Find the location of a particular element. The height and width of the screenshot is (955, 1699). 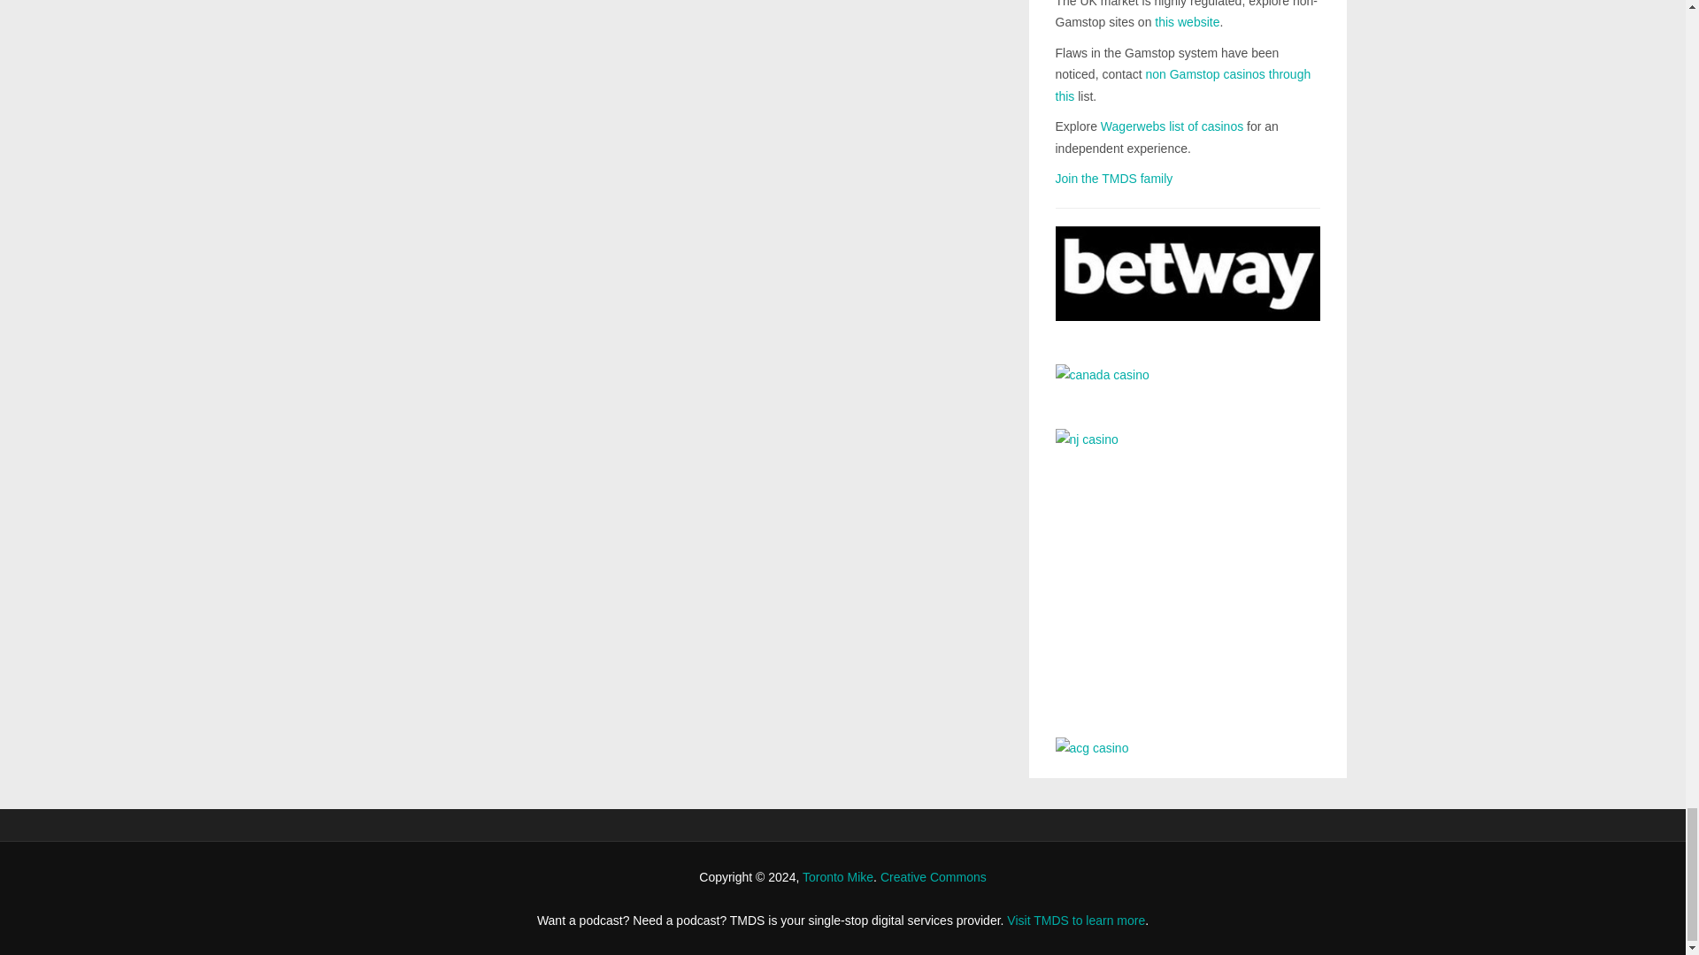

canada casino is located at coordinates (1188, 384).